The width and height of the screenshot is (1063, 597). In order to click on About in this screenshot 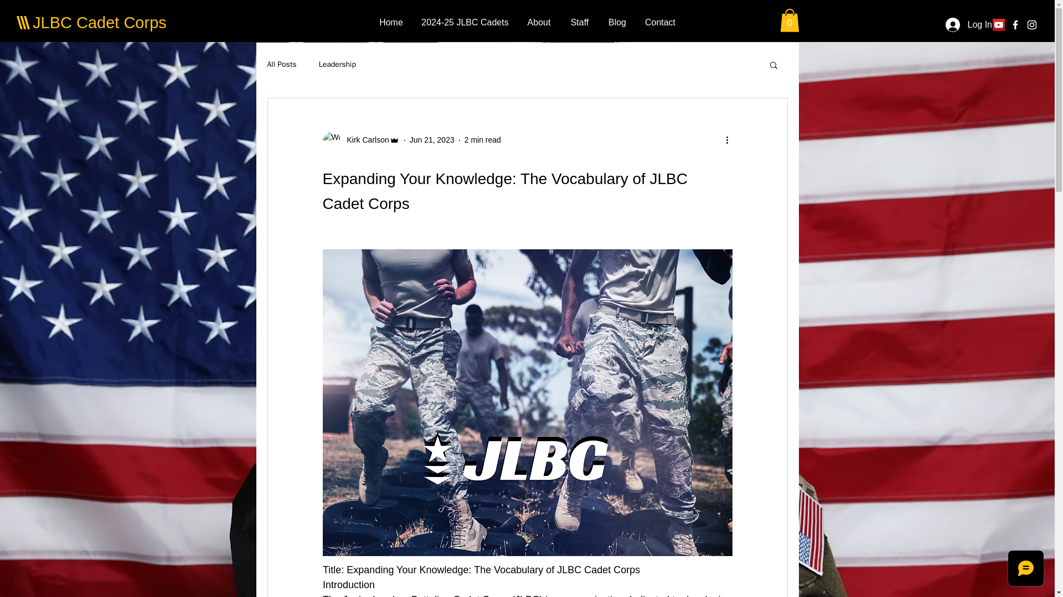, I will do `click(539, 22)`.